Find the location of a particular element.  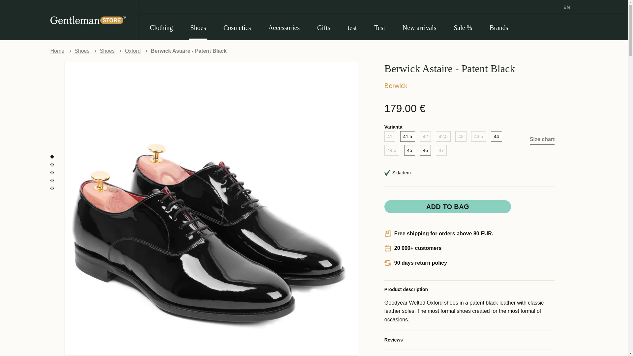

Reviews is located at coordinates (469, 340).